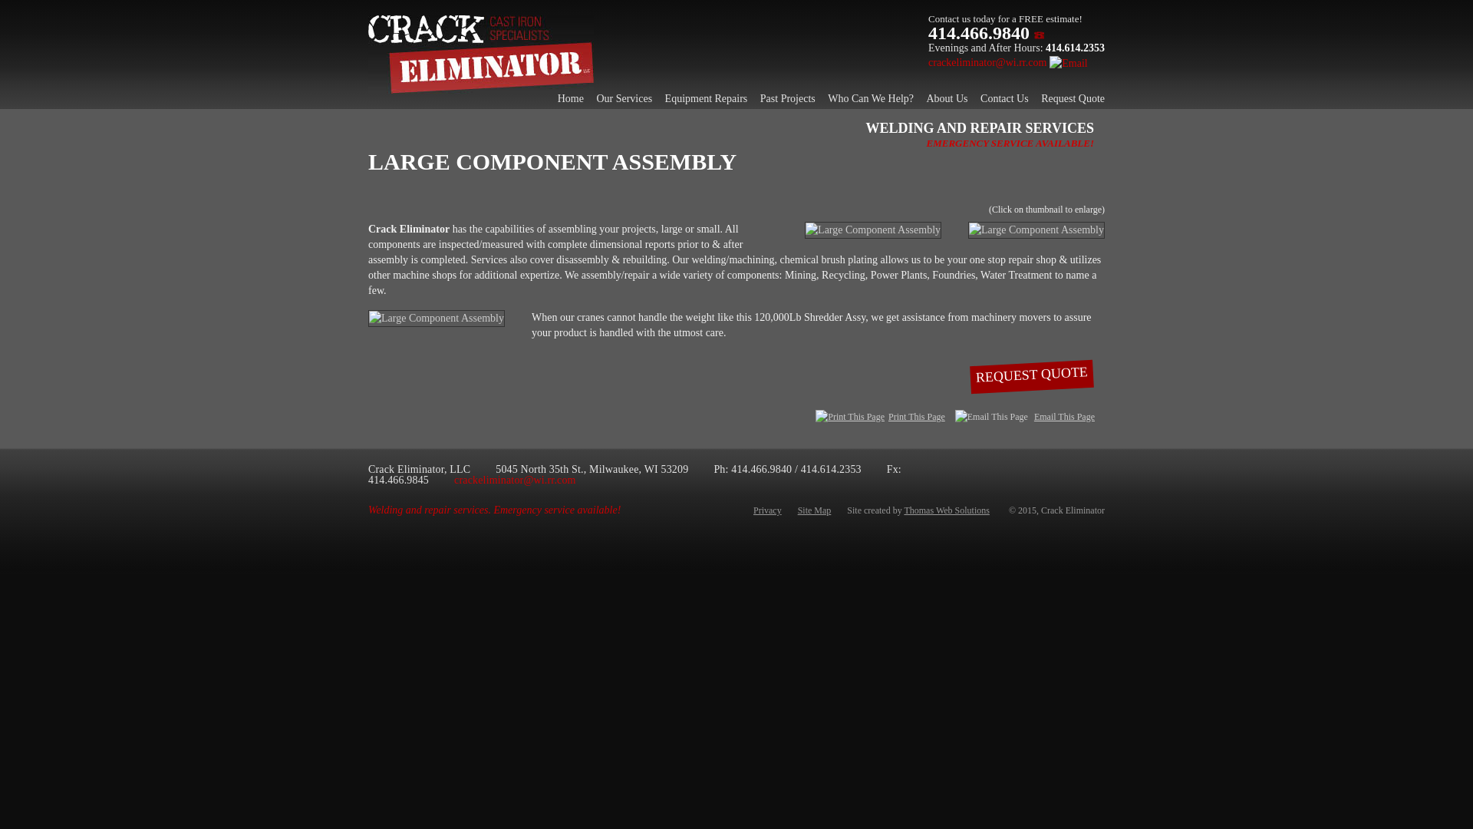 Image resolution: width=1473 pixels, height=829 pixels. Describe the element at coordinates (850, 418) in the screenshot. I see `Print This Page` at that location.